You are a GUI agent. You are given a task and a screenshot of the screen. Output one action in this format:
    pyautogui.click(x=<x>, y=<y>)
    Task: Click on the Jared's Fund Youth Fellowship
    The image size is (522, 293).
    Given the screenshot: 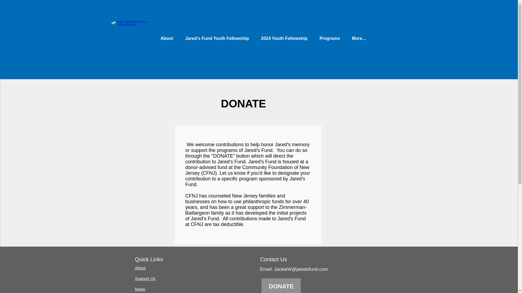 What is the action you would take?
    pyautogui.click(x=217, y=38)
    